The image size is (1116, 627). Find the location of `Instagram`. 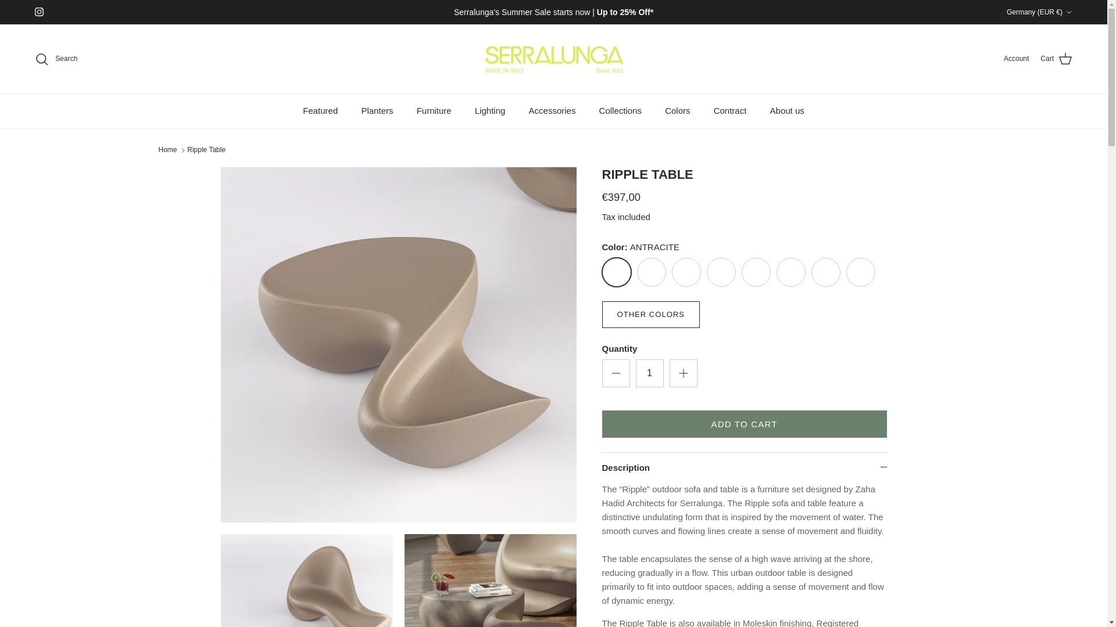

Instagram is located at coordinates (38, 12).